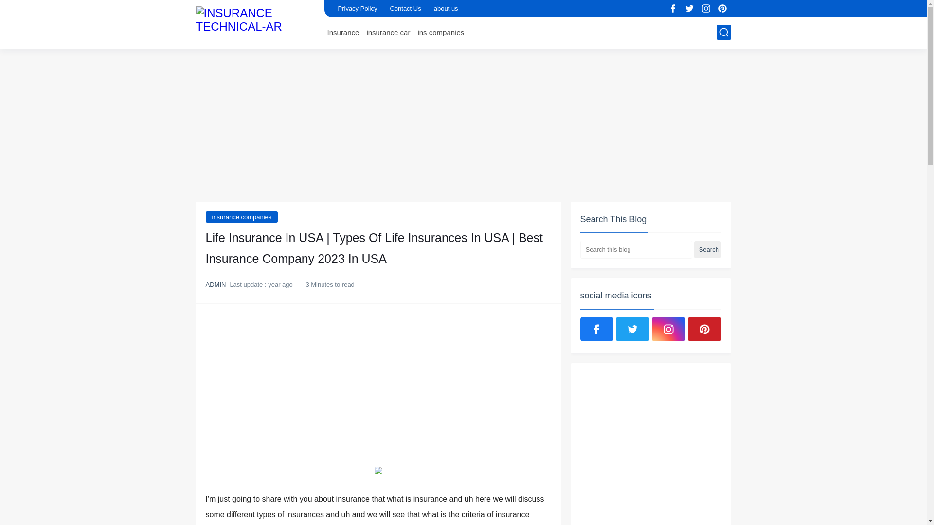  What do you see at coordinates (405, 8) in the screenshot?
I see `Contact Us` at bounding box center [405, 8].